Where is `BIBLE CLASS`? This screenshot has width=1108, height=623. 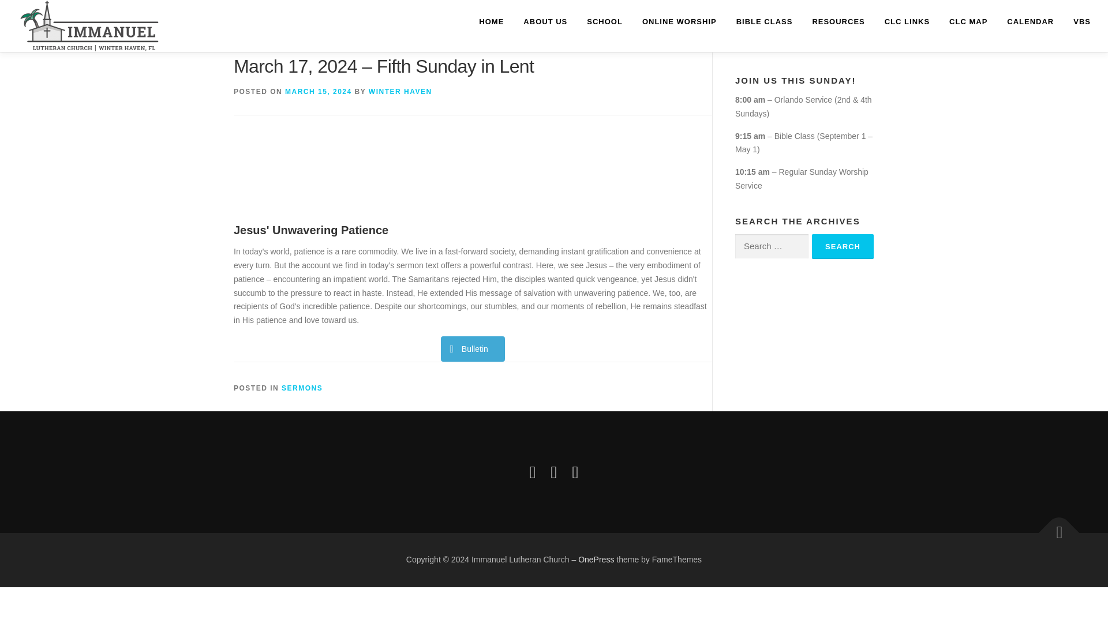 BIBLE CLASS is located at coordinates (764, 21).